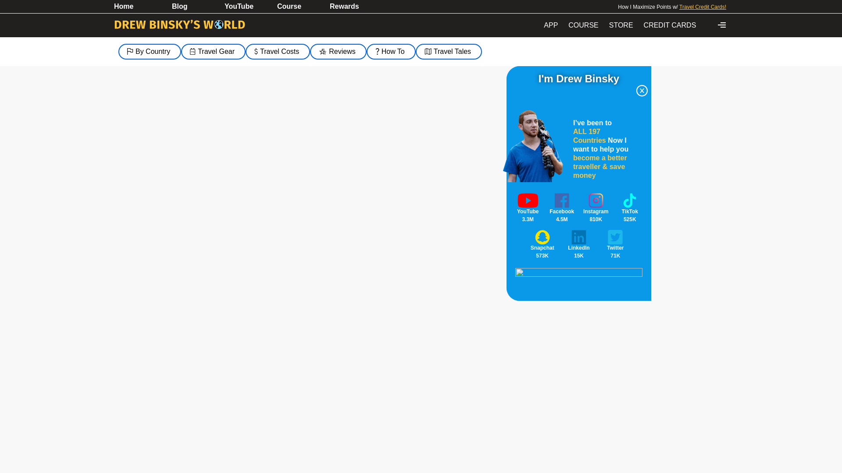  I want to click on COURSE, so click(583, 25).